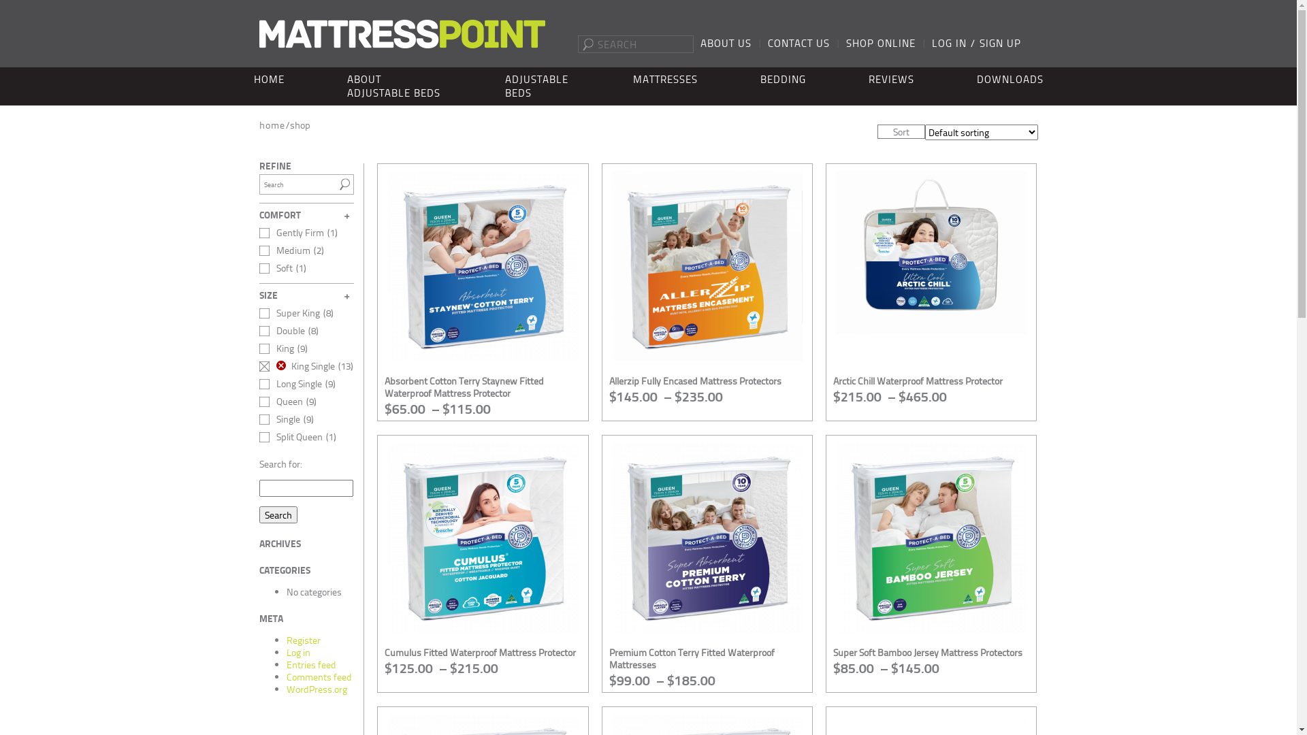  What do you see at coordinates (346, 184) in the screenshot?
I see `Search` at bounding box center [346, 184].